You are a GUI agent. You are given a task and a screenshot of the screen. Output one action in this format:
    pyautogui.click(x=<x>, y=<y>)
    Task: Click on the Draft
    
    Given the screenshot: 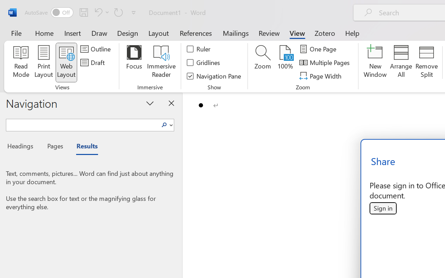 What is the action you would take?
    pyautogui.click(x=94, y=63)
    